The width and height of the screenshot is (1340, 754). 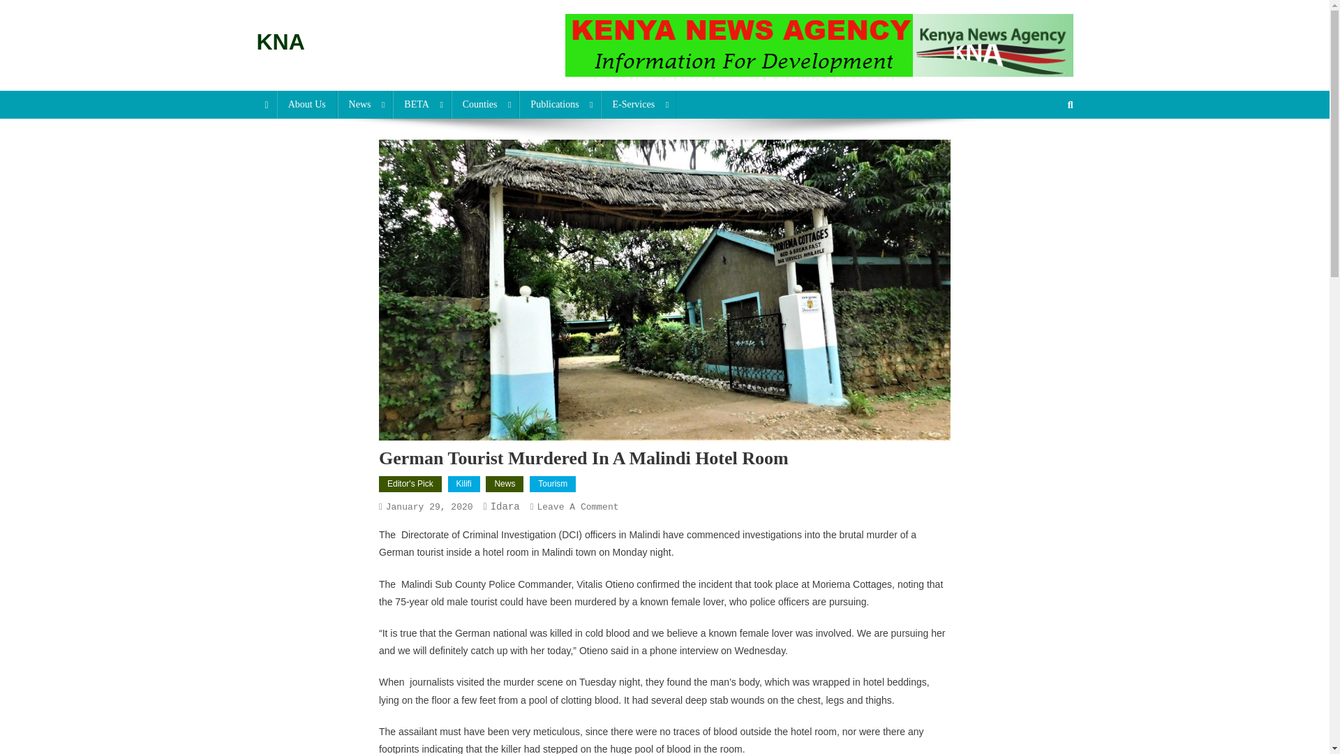 What do you see at coordinates (486, 104) in the screenshot?
I see `Counties` at bounding box center [486, 104].